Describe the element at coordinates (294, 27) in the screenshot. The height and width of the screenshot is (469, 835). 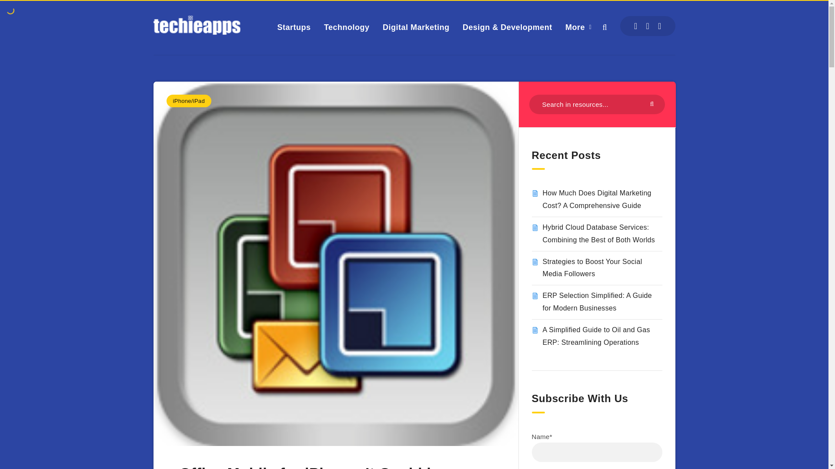
I see `Startups` at that location.